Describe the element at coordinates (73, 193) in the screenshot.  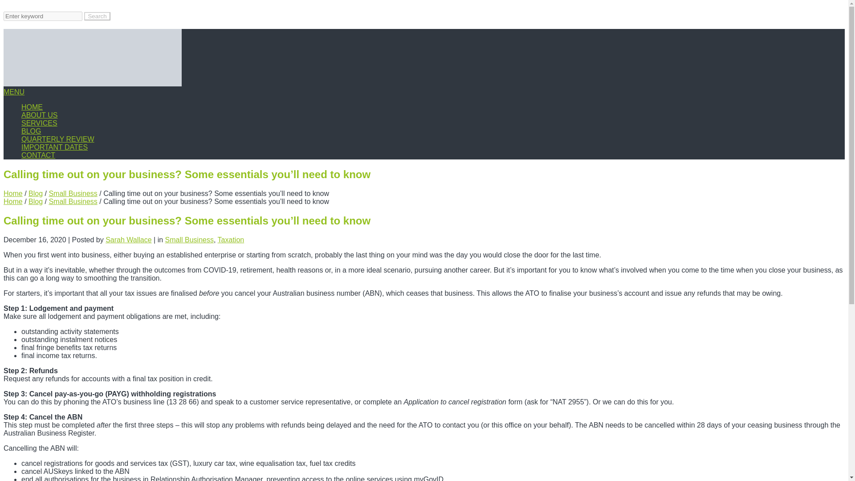
I see `Small Business` at that location.